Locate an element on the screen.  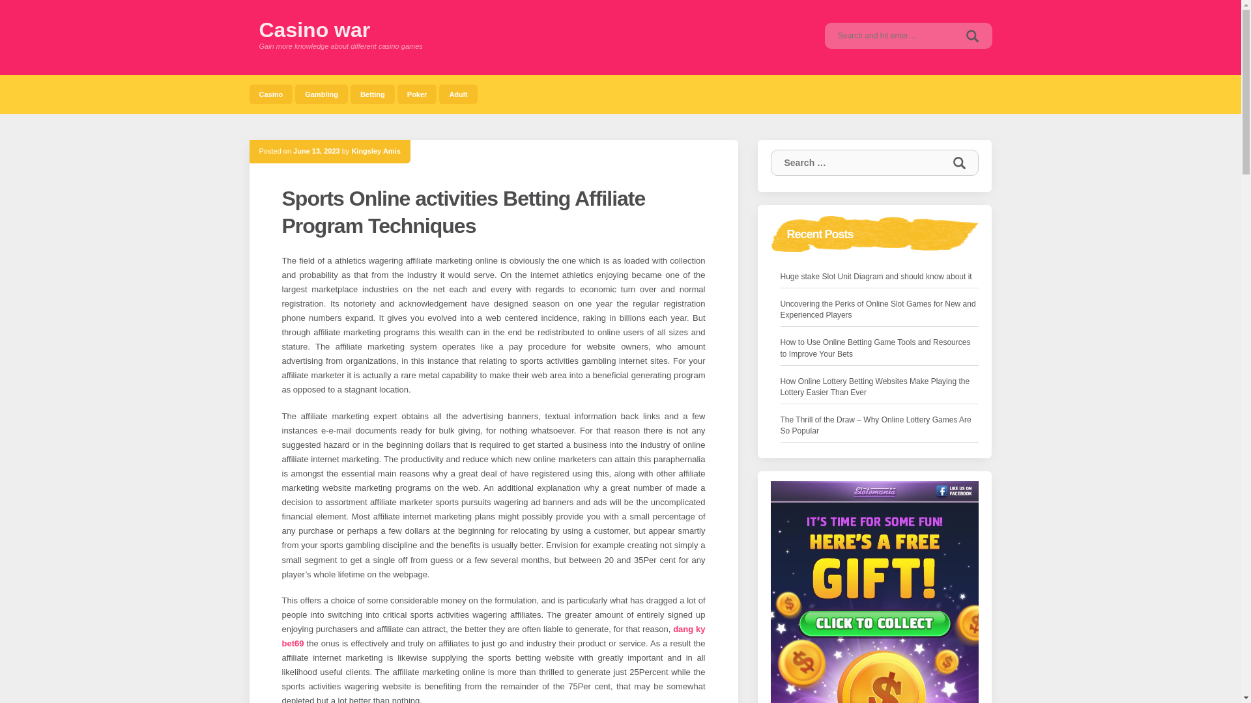
Betting is located at coordinates (373, 94).